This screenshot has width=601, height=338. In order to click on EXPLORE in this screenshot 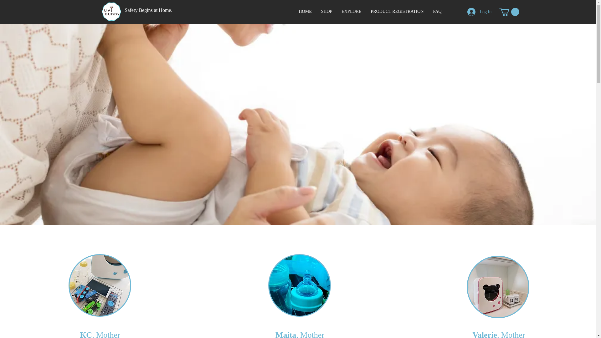, I will do `click(351, 11)`.